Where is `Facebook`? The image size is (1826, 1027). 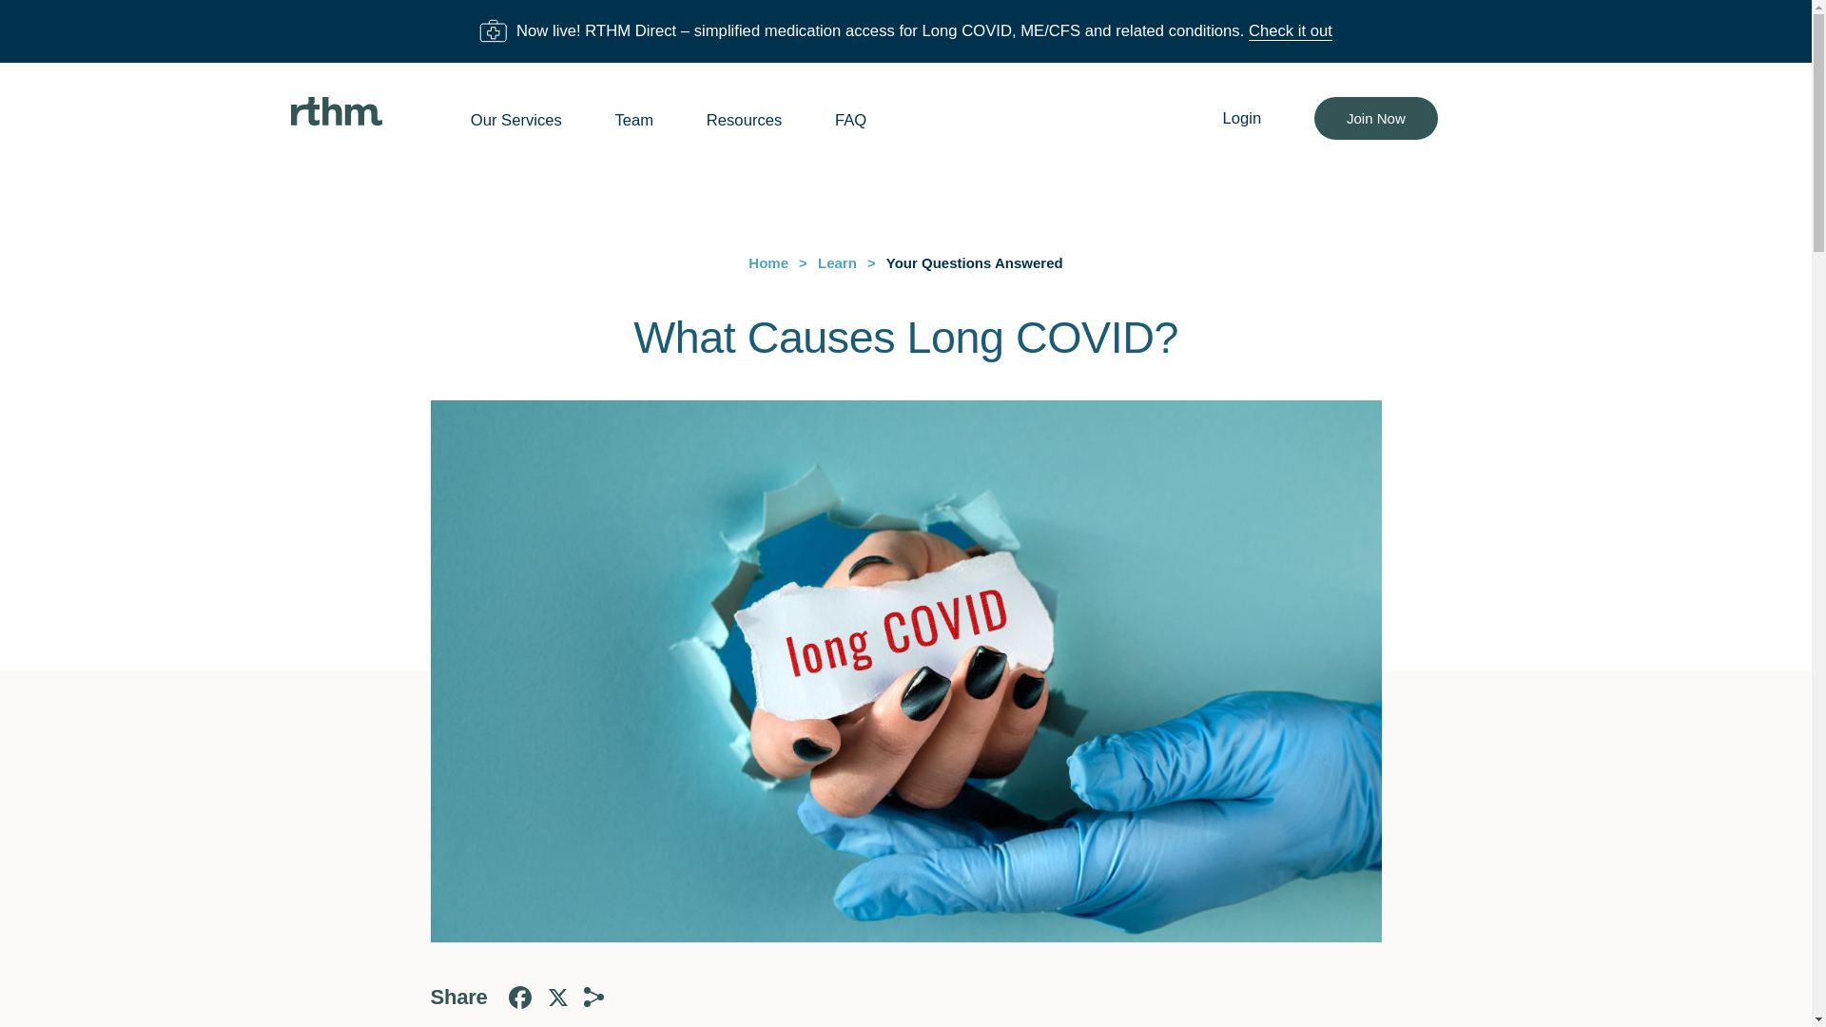 Facebook is located at coordinates (519, 998).